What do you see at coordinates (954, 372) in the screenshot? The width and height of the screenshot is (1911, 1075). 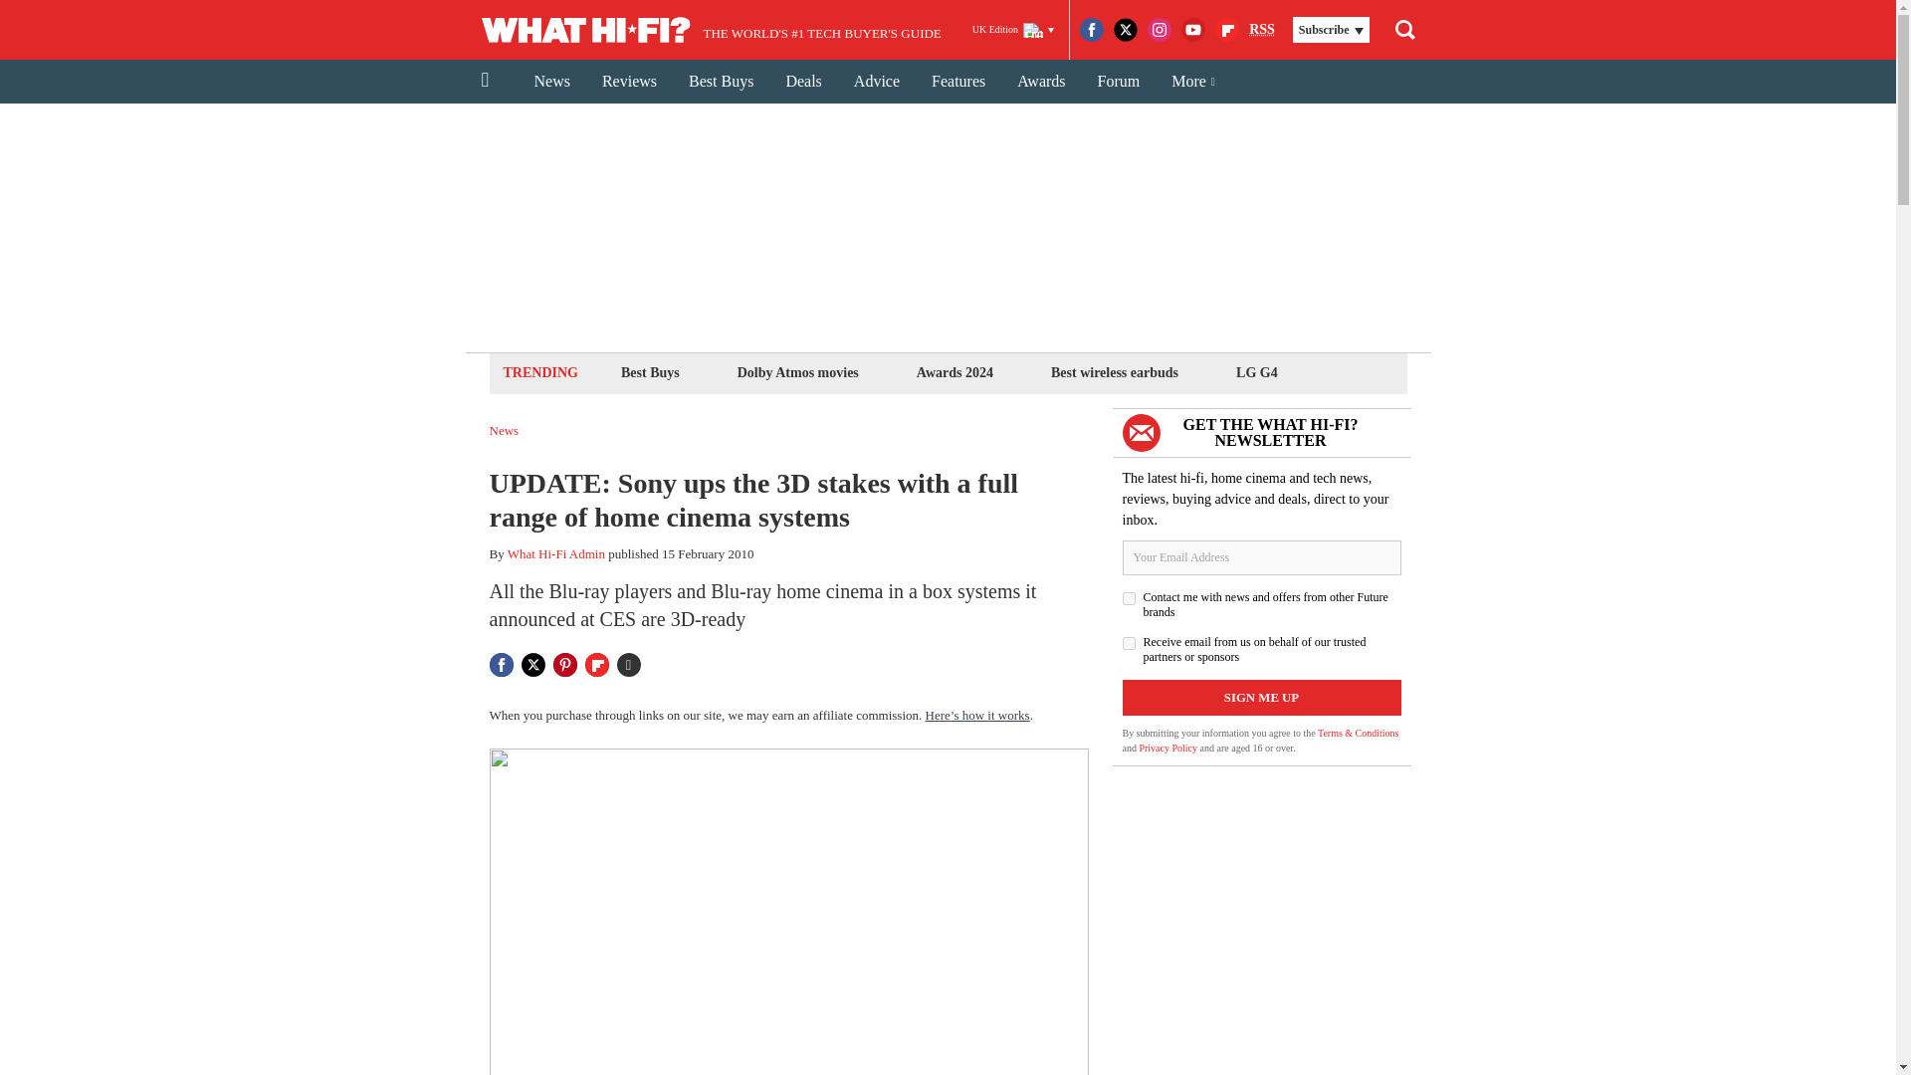 I see `Awards 2024` at bounding box center [954, 372].